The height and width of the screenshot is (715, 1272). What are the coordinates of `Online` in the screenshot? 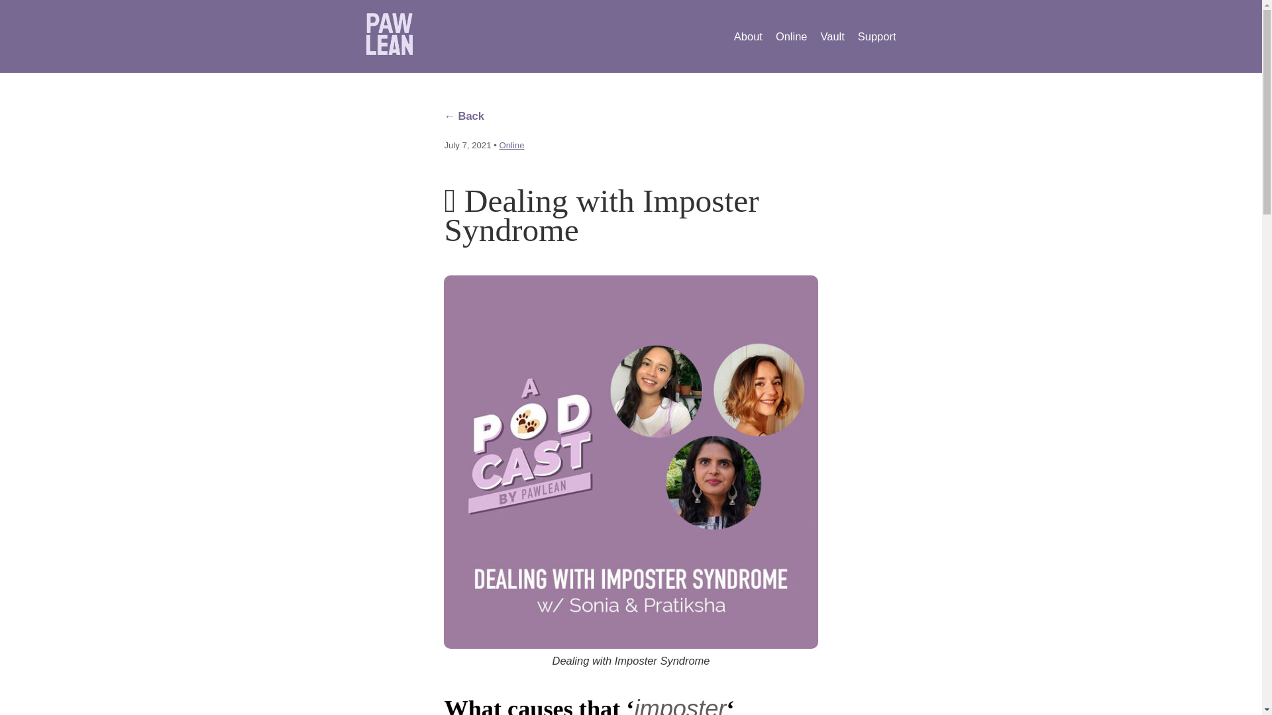 It's located at (511, 144).